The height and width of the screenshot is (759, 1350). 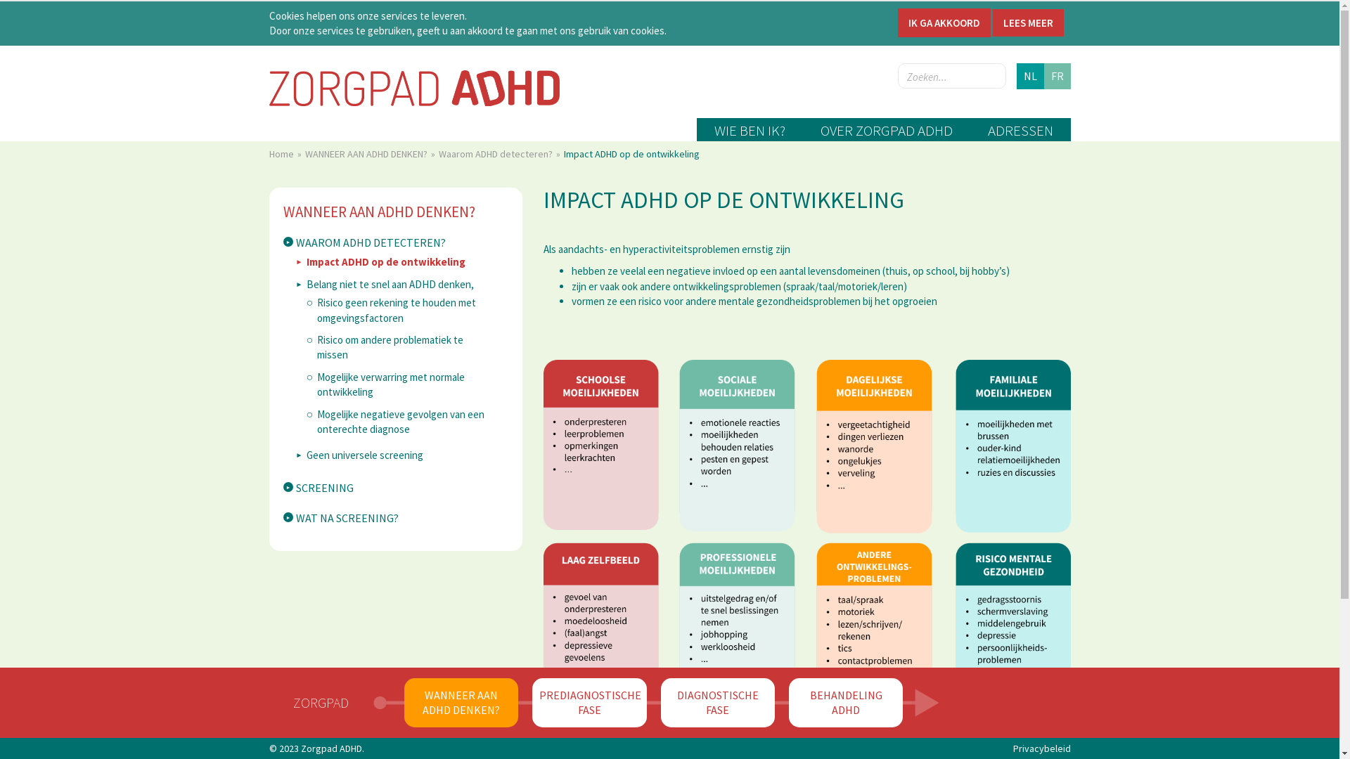 I want to click on WIE BEN IK?, so click(x=750, y=129).